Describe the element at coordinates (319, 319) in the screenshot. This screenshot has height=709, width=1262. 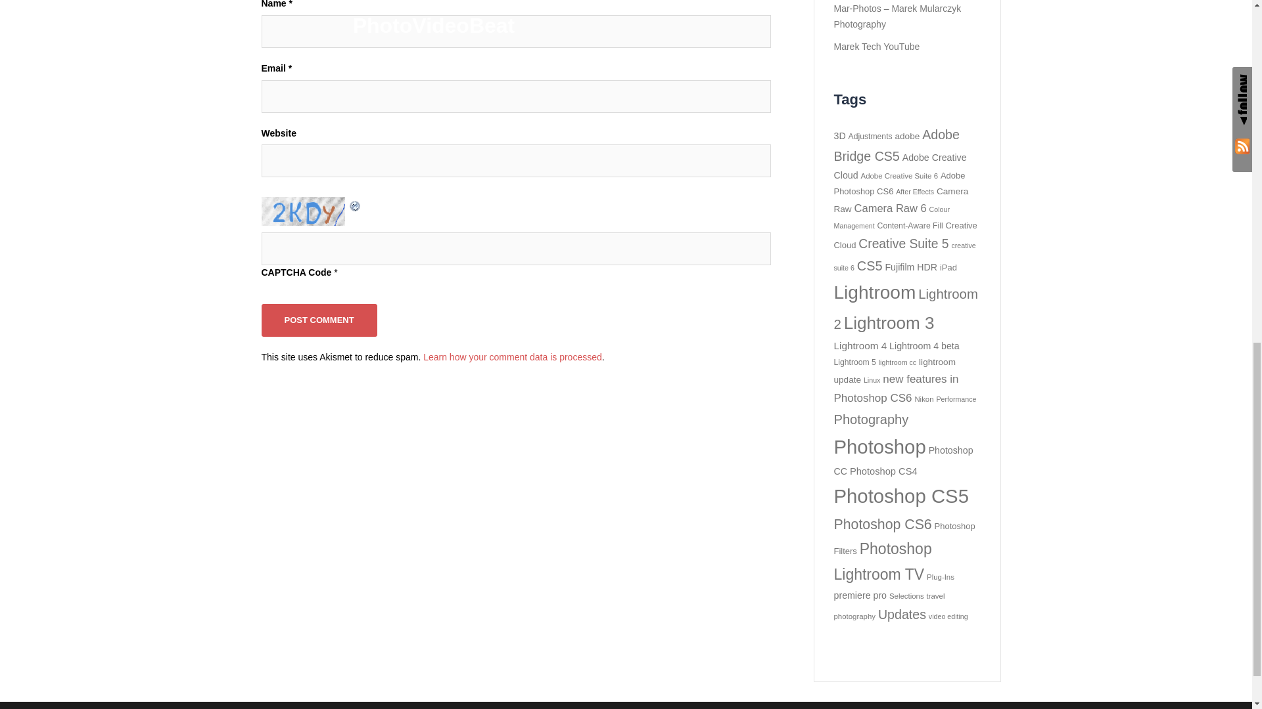
I see `Post Comment` at that location.